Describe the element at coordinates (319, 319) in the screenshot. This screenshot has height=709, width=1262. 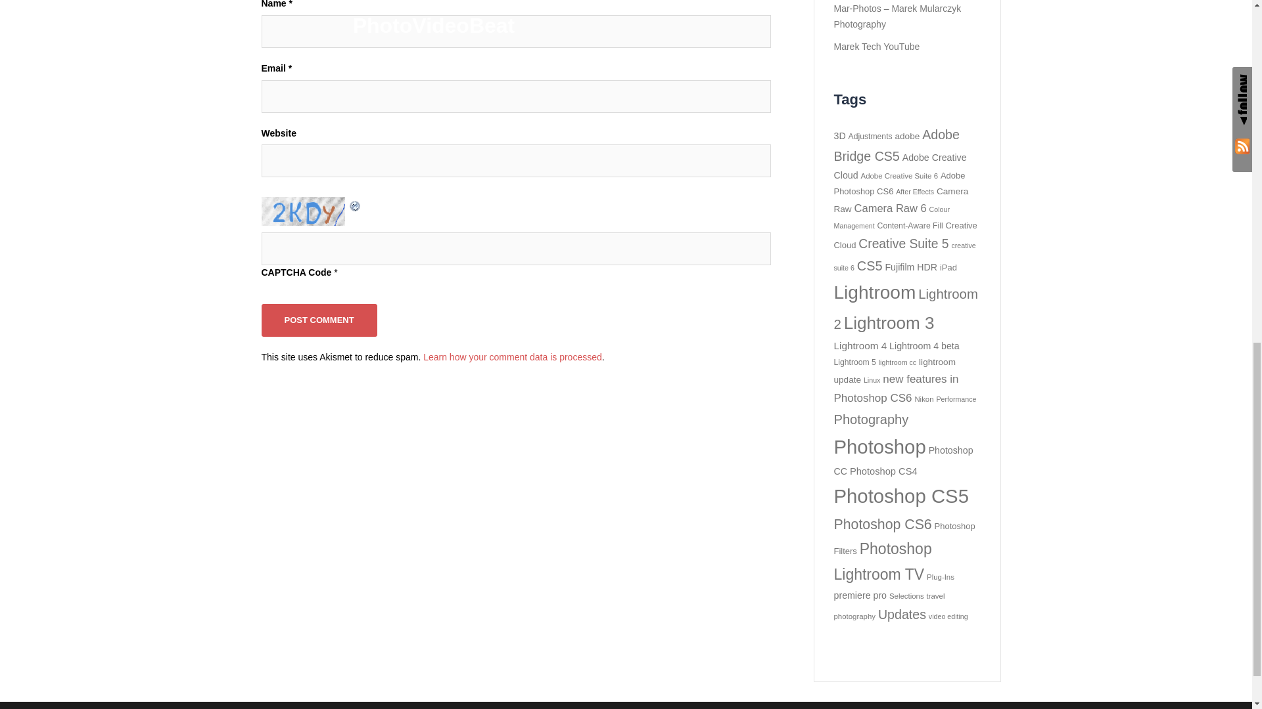
I see `Post Comment` at that location.